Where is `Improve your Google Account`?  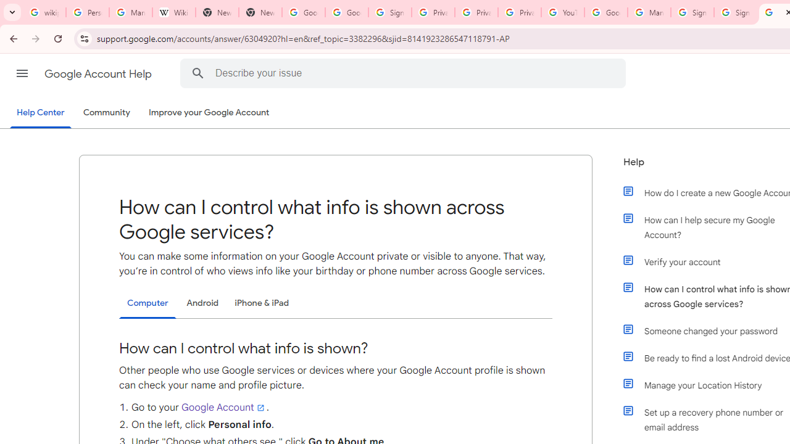
Improve your Google Account is located at coordinates (209, 113).